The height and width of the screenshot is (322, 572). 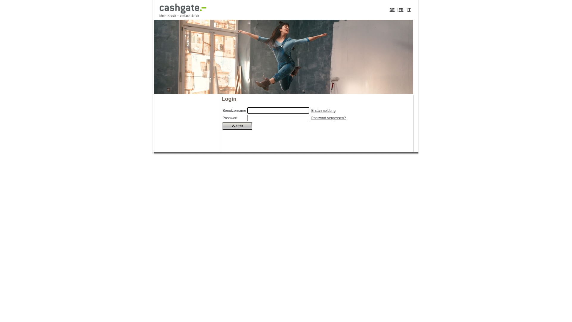 I want to click on Erstanmeldung, so click(x=324, y=111).